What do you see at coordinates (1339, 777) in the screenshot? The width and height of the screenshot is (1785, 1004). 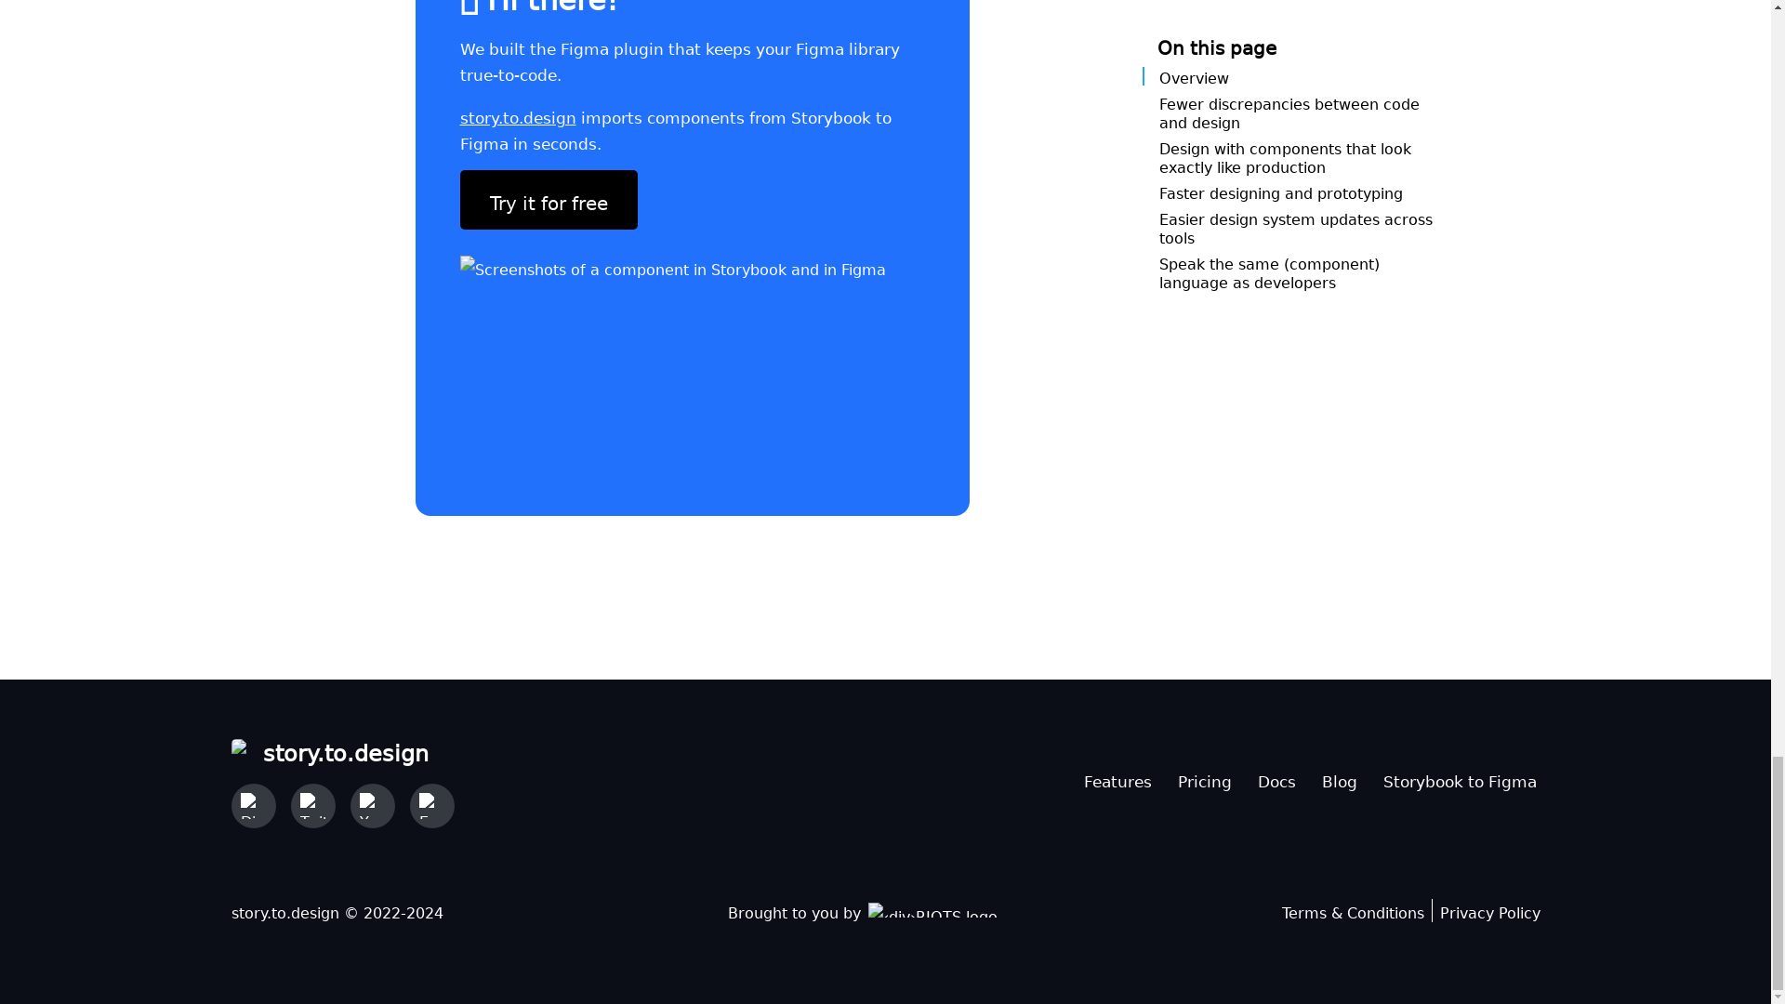 I see `Blog` at bounding box center [1339, 777].